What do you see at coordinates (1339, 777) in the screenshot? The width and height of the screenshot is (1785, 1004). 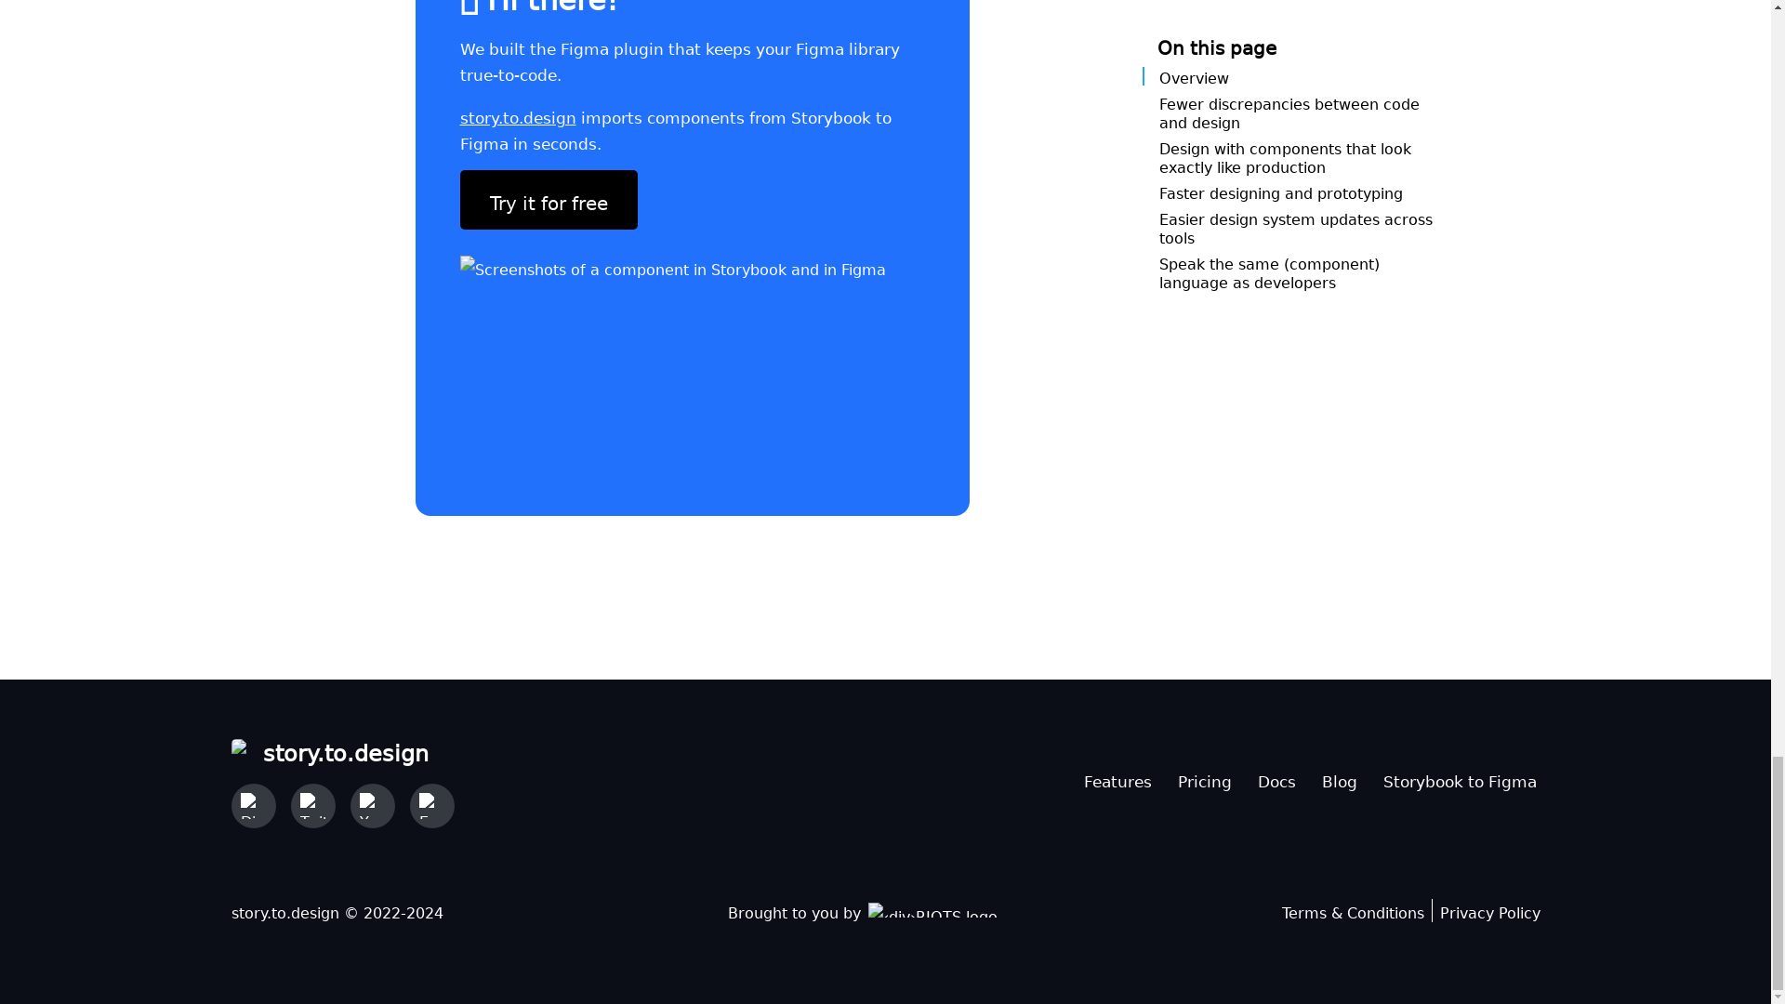 I see `Blog` at bounding box center [1339, 777].